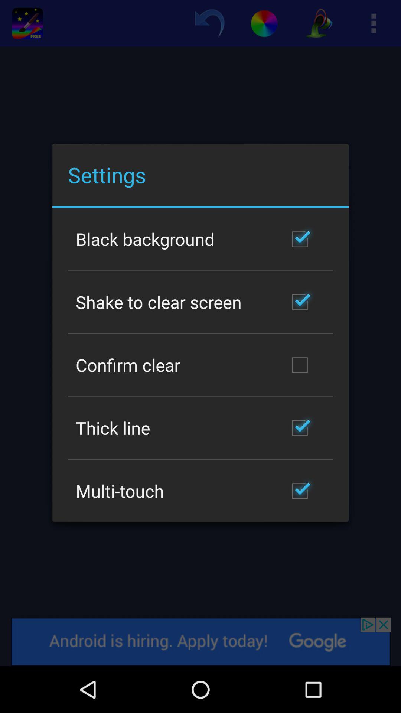 The height and width of the screenshot is (713, 401). What do you see at coordinates (120, 491) in the screenshot?
I see `turn off multi-touch app` at bounding box center [120, 491].